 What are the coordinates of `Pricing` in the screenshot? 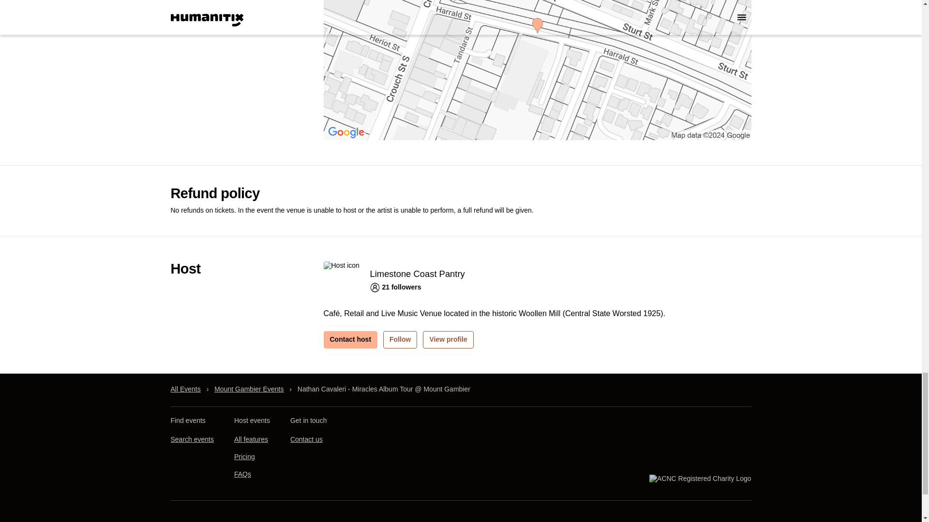 It's located at (244, 456).